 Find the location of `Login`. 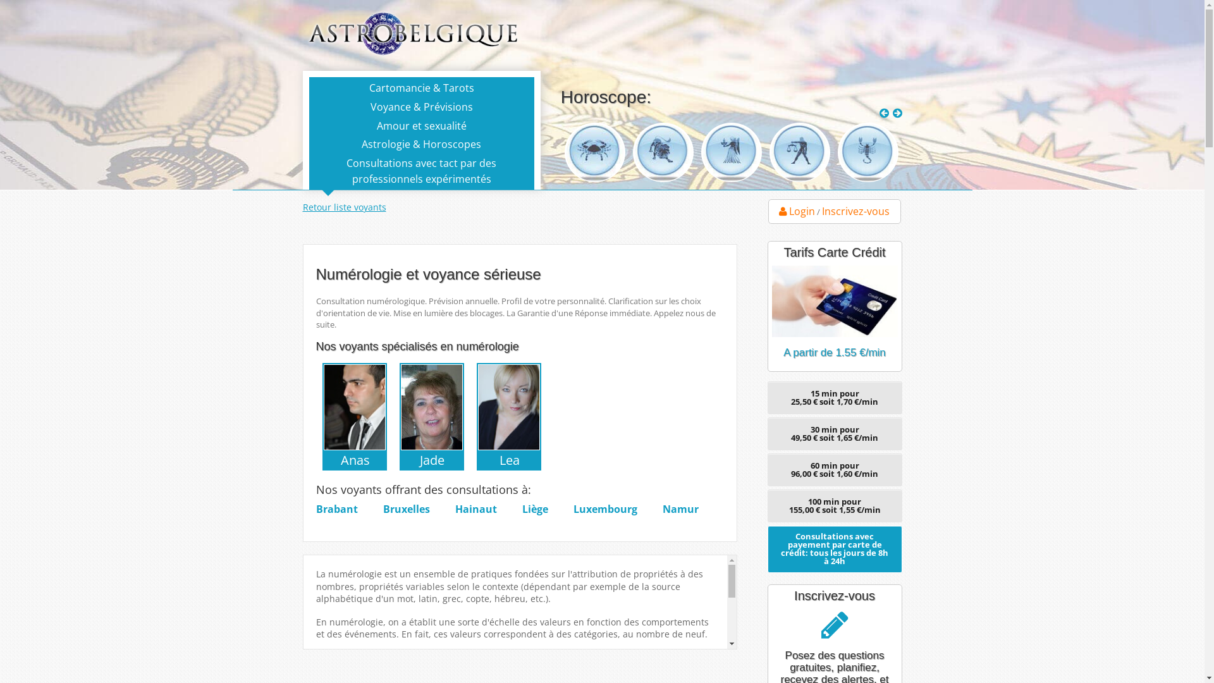

Login is located at coordinates (797, 211).